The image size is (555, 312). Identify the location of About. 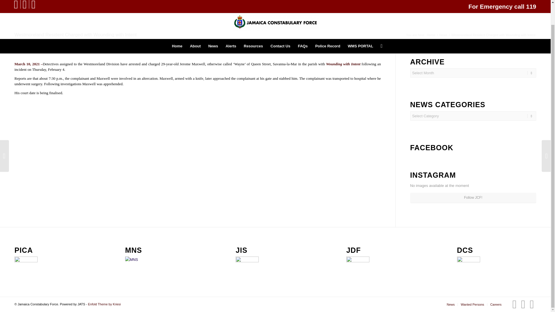
(195, 24).